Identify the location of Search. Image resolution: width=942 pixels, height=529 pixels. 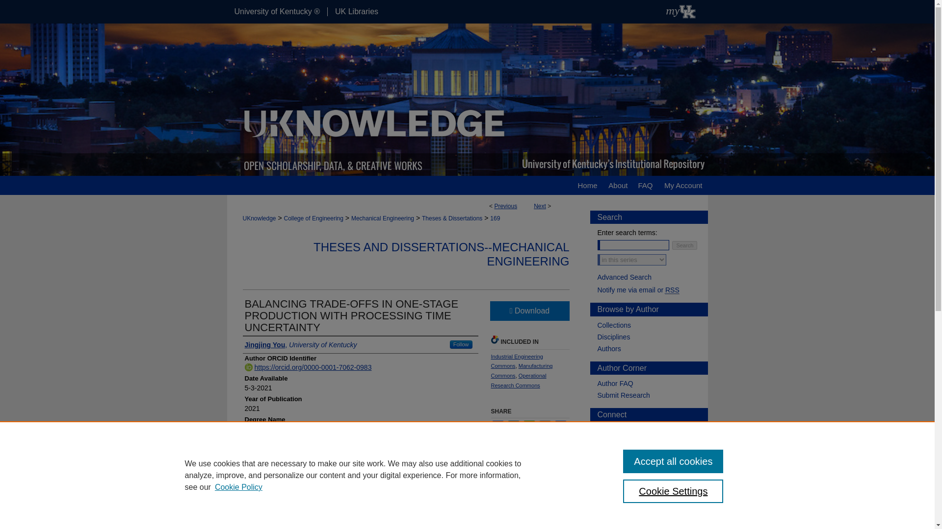
(684, 245).